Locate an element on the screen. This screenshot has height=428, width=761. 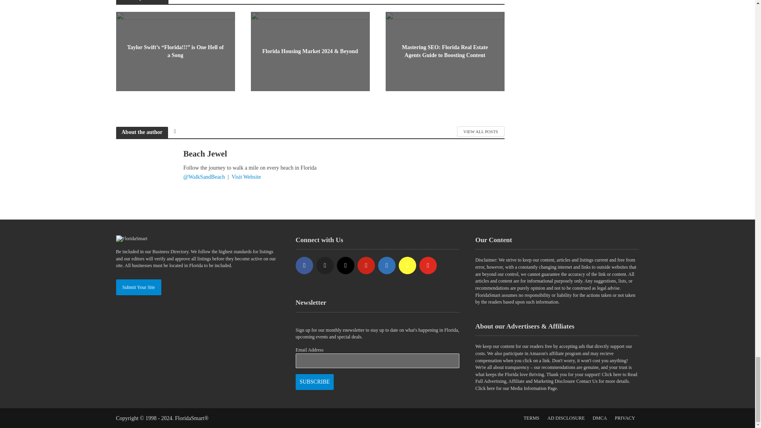
Pinterest is located at coordinates (366, 266).